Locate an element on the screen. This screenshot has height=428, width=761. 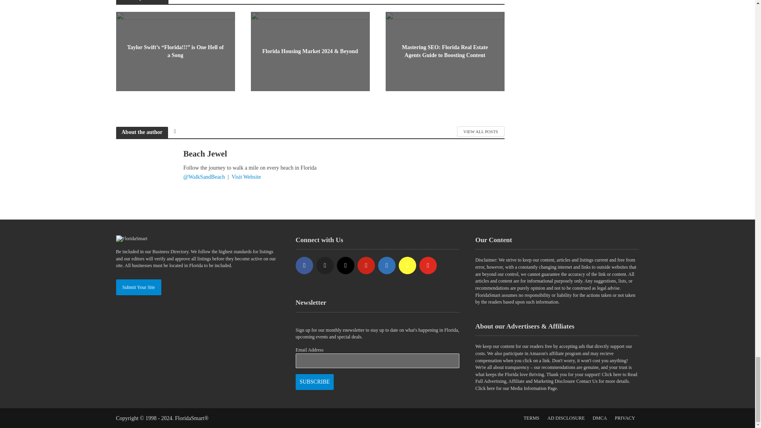
Pinterest is located at coordinates (366, 266).